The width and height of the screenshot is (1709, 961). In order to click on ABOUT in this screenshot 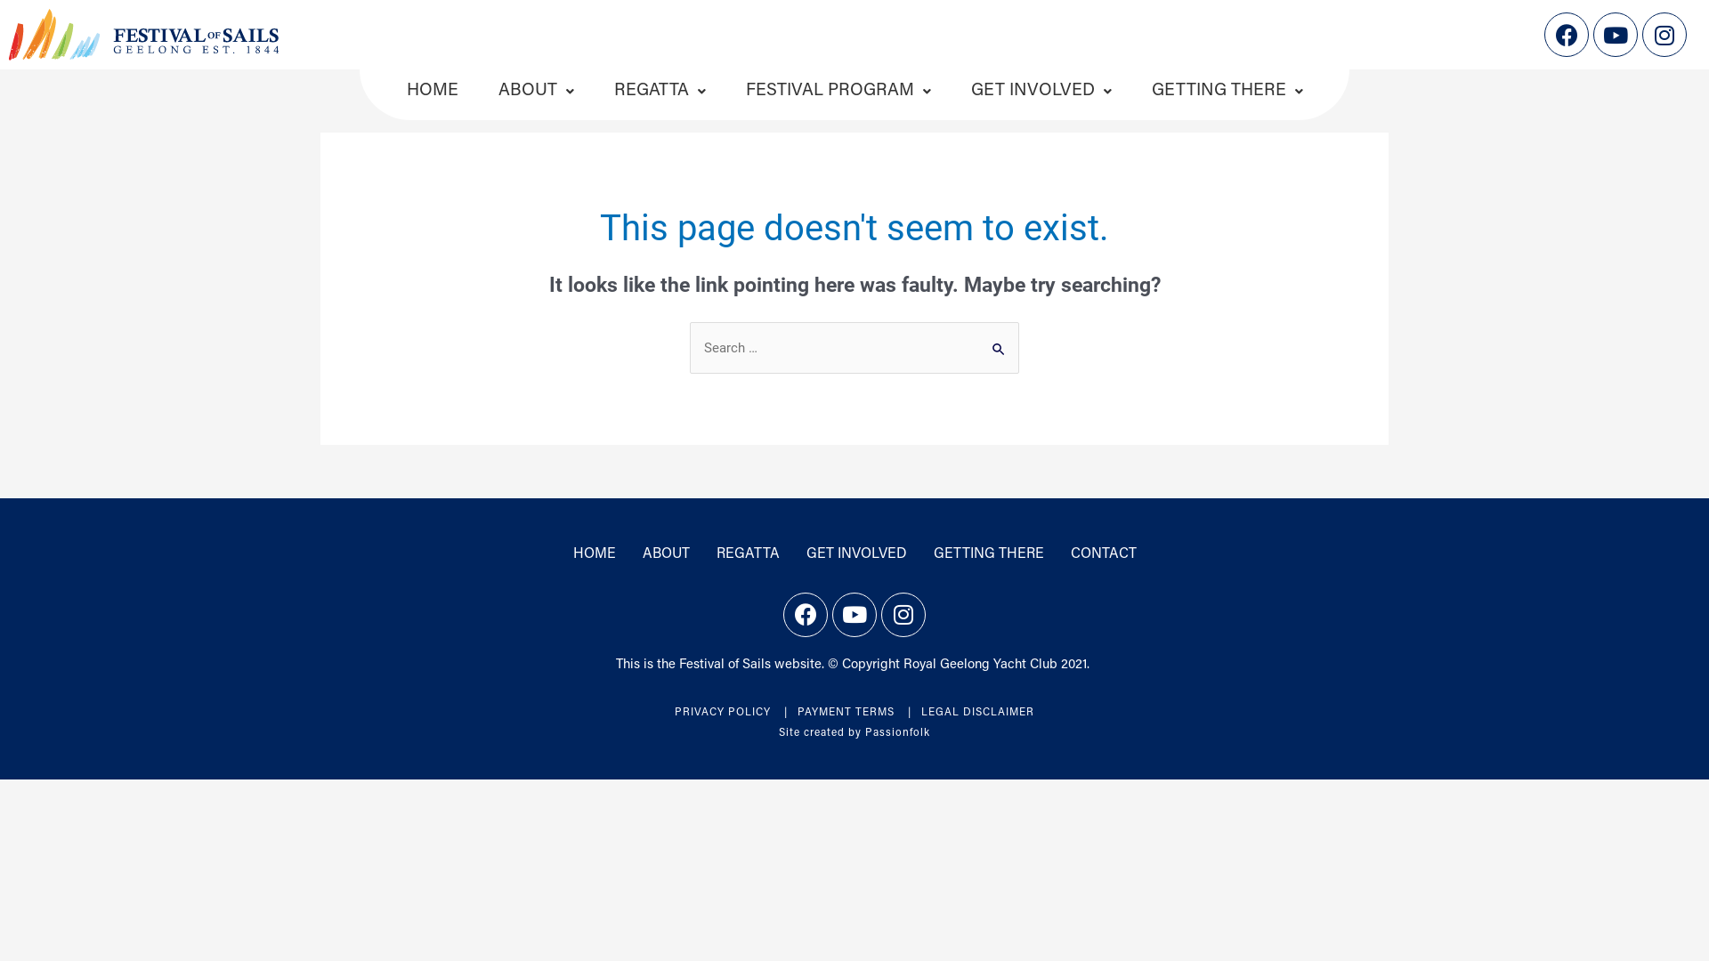, I will do `click(536, 94)`.